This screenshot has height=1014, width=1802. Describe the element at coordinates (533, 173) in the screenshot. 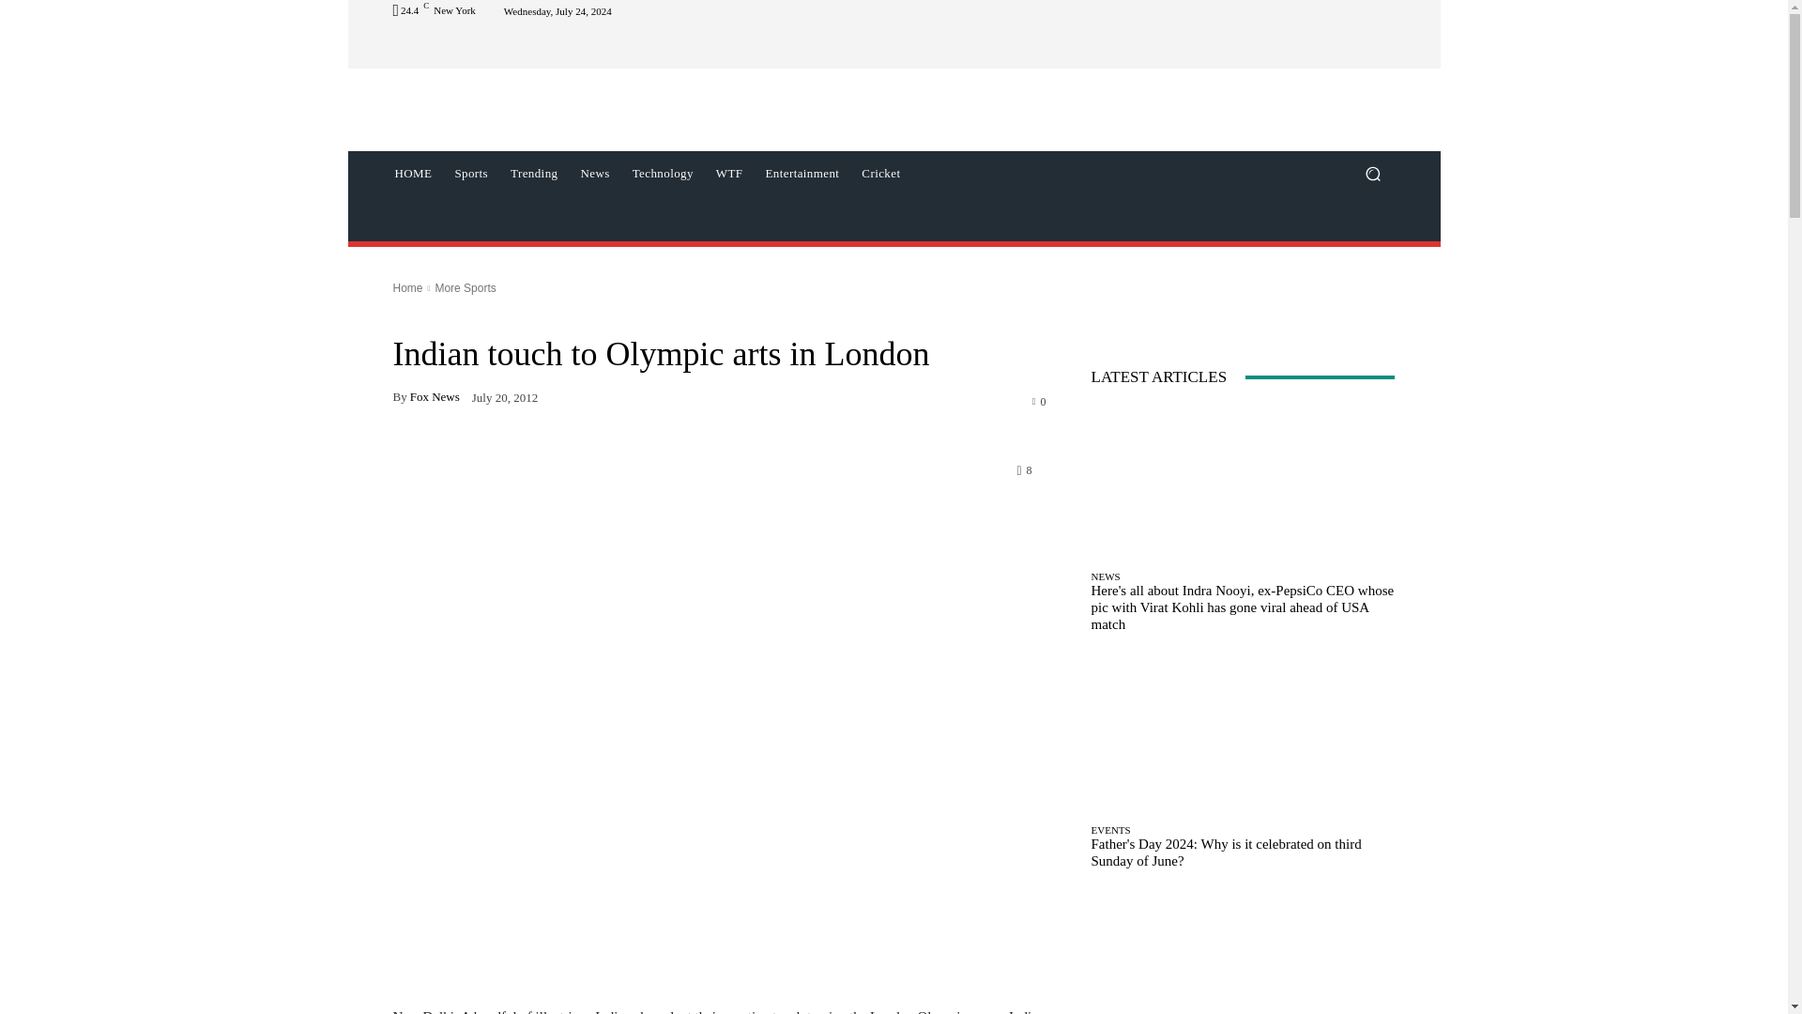

I see `Trending` at that location.